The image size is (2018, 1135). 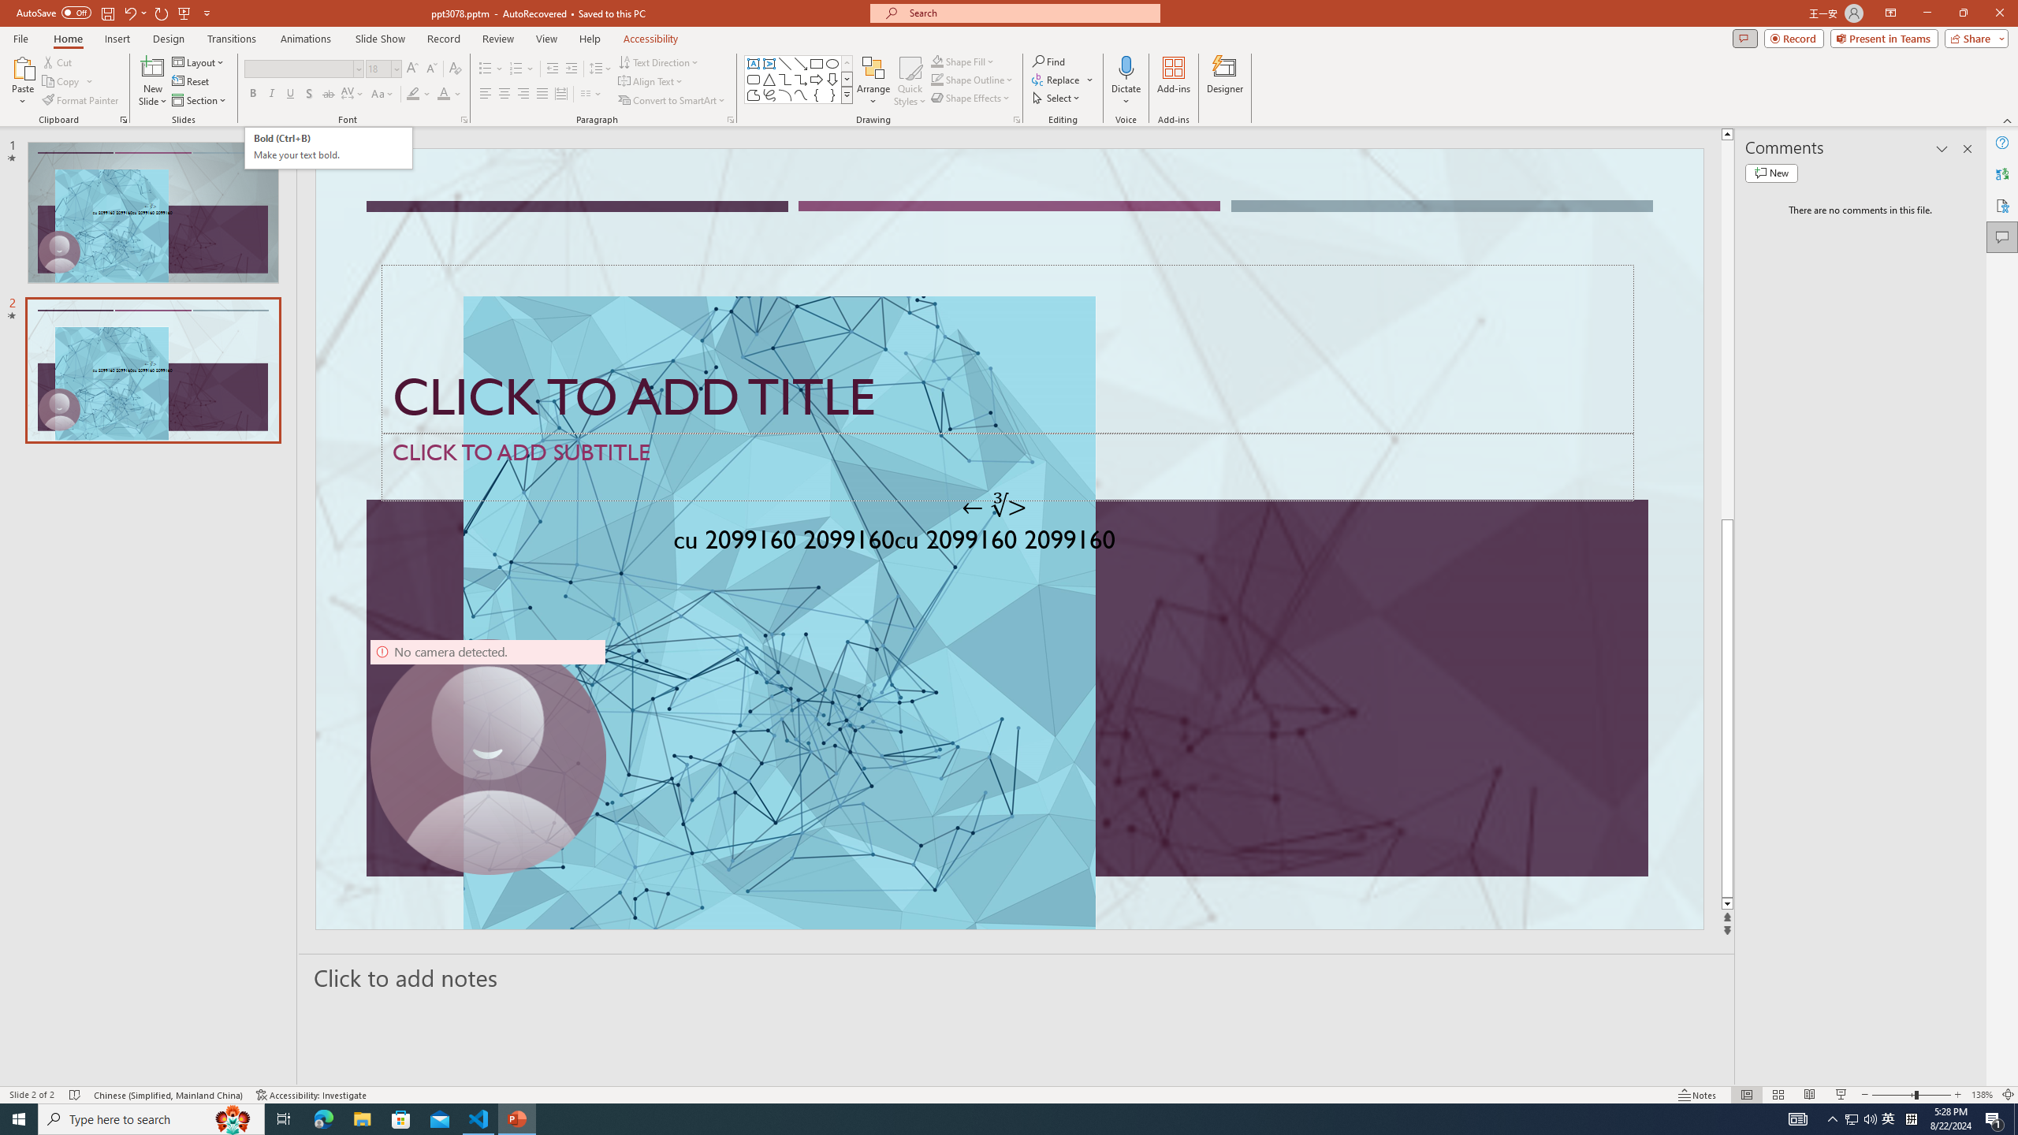 I want to click on Isosceles Triangle, so click(x=769, y=79).